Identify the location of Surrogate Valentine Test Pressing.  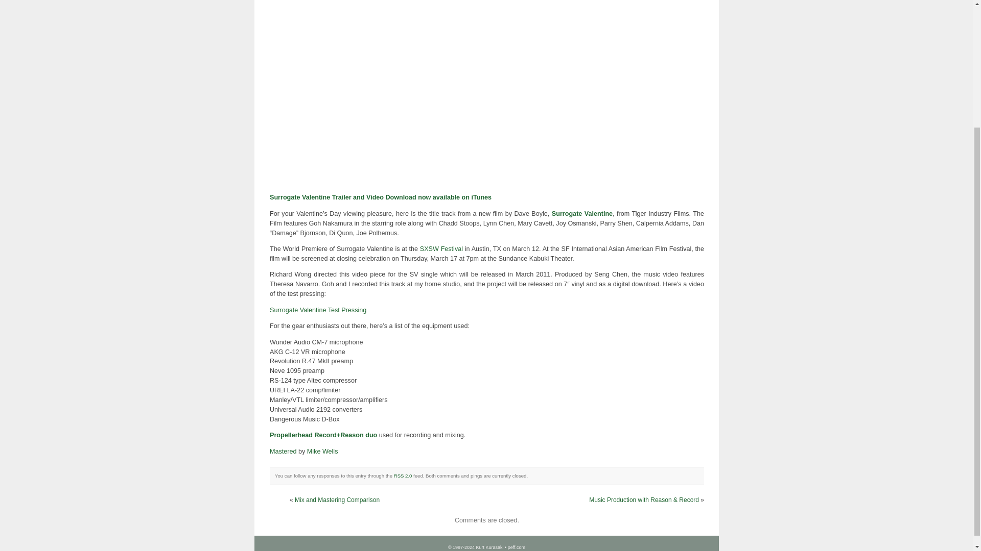
(318, 310).